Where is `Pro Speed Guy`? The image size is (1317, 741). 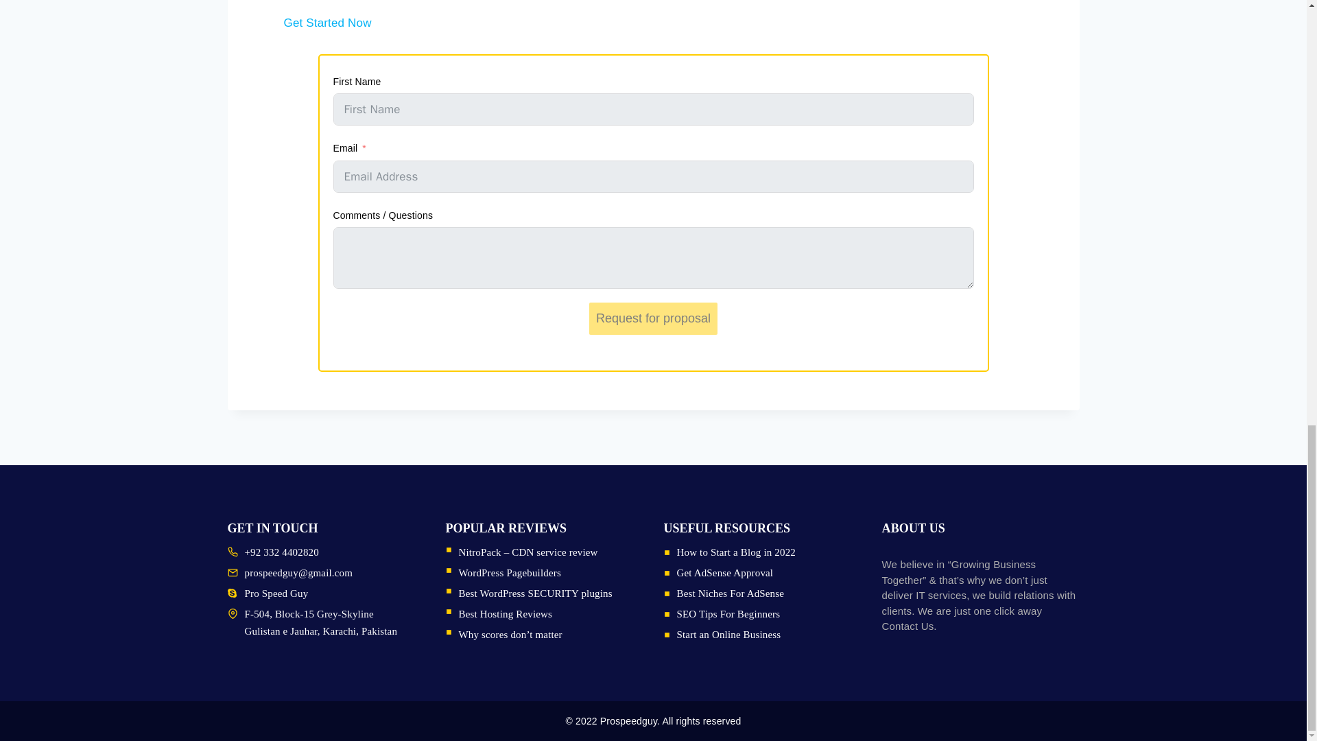 Pro Speed Guy is located at coordinates (276, 593).